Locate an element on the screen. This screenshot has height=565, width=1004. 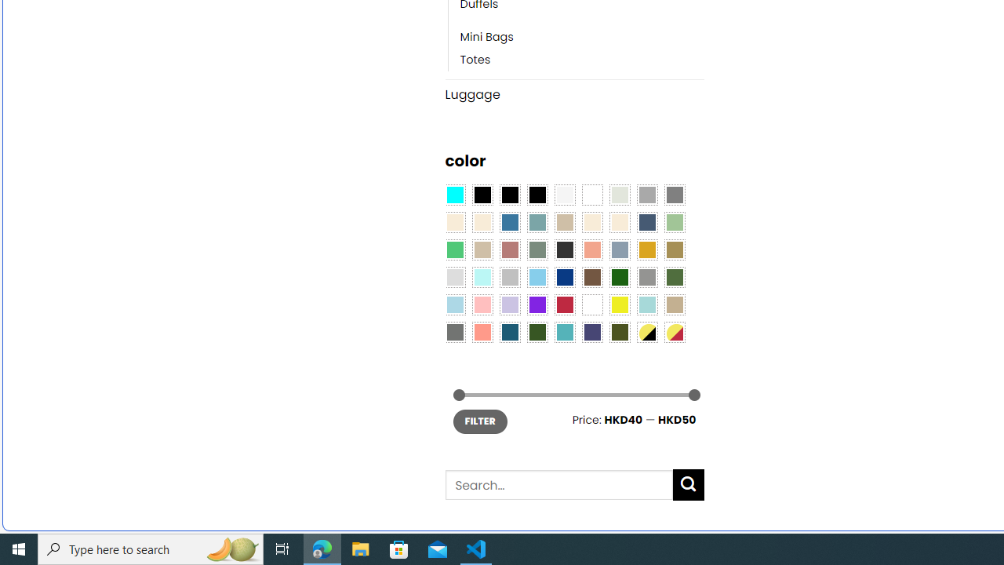
Rose is located at coordinates (510, 250).